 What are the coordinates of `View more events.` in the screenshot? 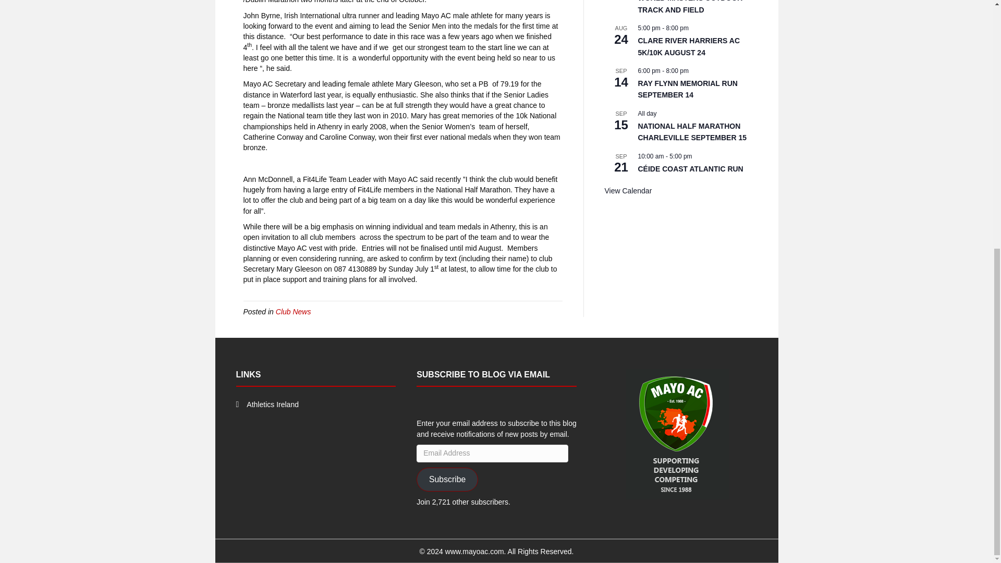 It's located at (628, 191).